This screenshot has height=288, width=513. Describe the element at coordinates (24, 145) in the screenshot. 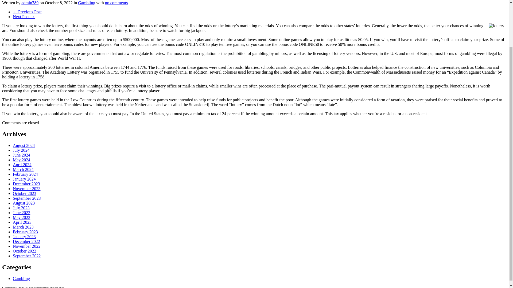

I see `August 2024` at that location.